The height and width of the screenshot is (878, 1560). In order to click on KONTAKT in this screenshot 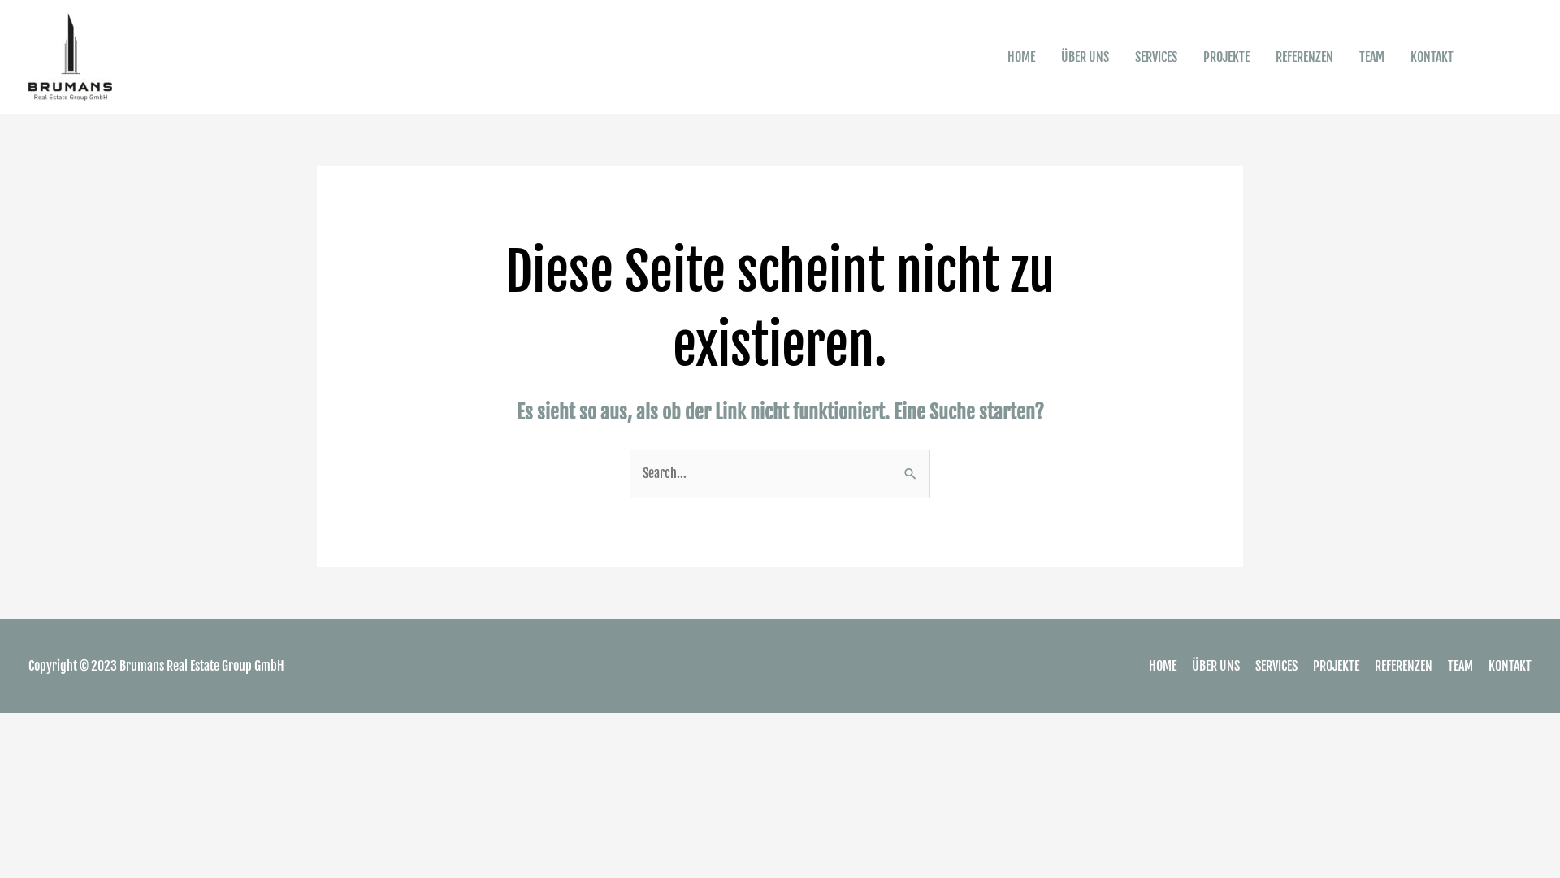, I will do `click(1503, 666)`.